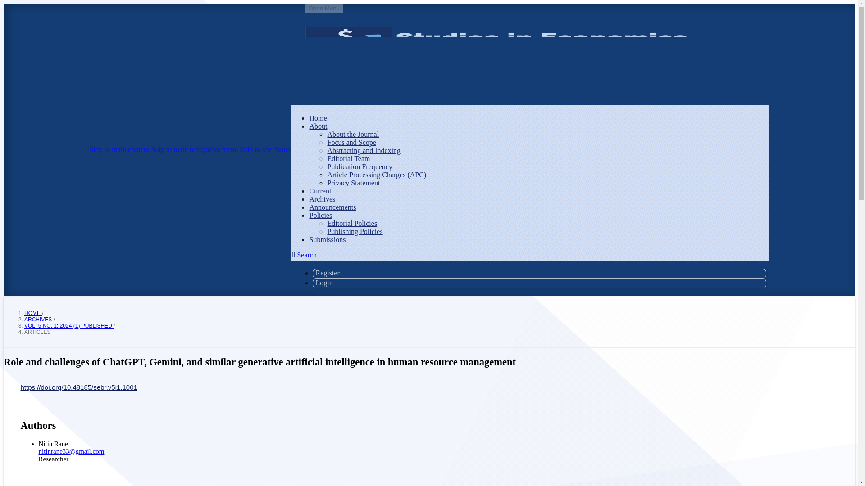 This screenshot has width=865, height=486. What do you see at coordinates (352, 134) in the screenshot?
I see `About the Journal` at bounding box center [352, 134].